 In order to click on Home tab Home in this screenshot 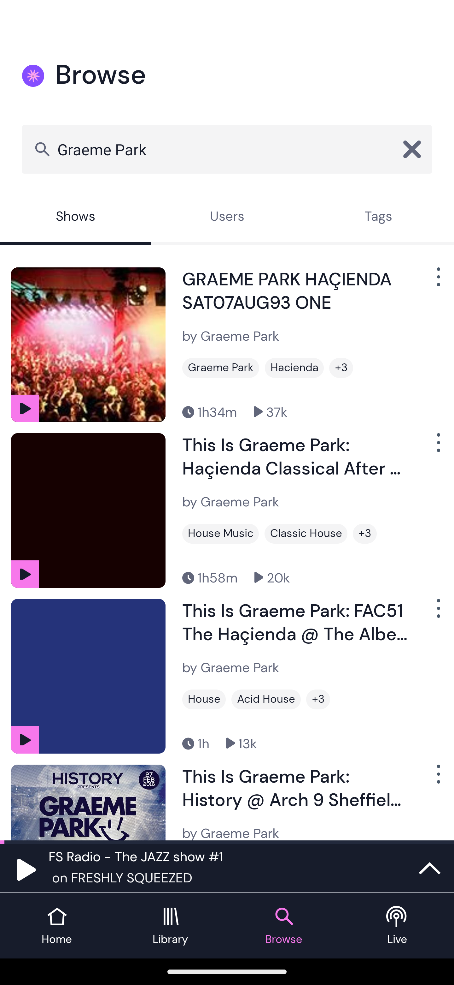, I will do `click(57, 926)`.